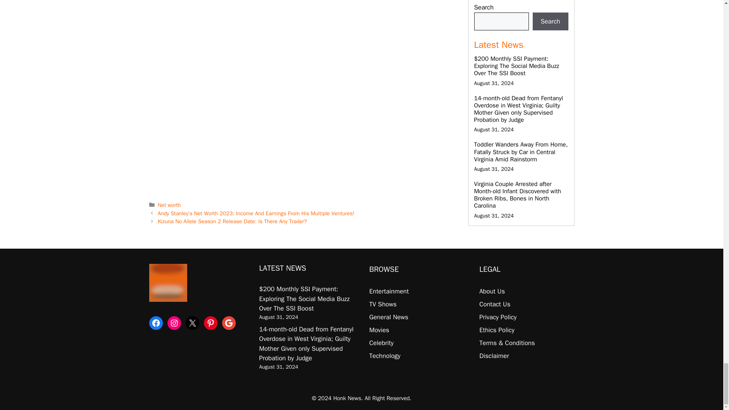 The height and width of the screenshot is (410, 729). Describe the element at coordinates (169, 205) in the screenshot. I see `Net worth` at that location.